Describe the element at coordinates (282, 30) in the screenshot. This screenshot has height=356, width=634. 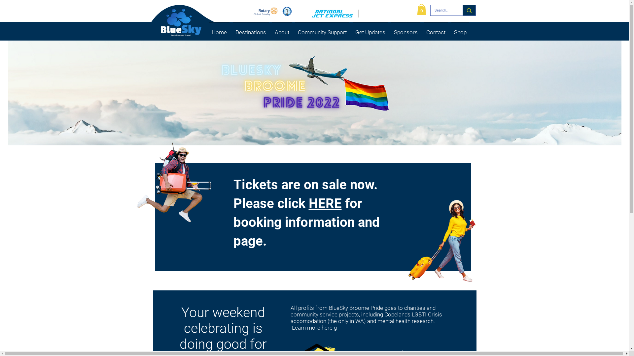
I see `About` at that location.